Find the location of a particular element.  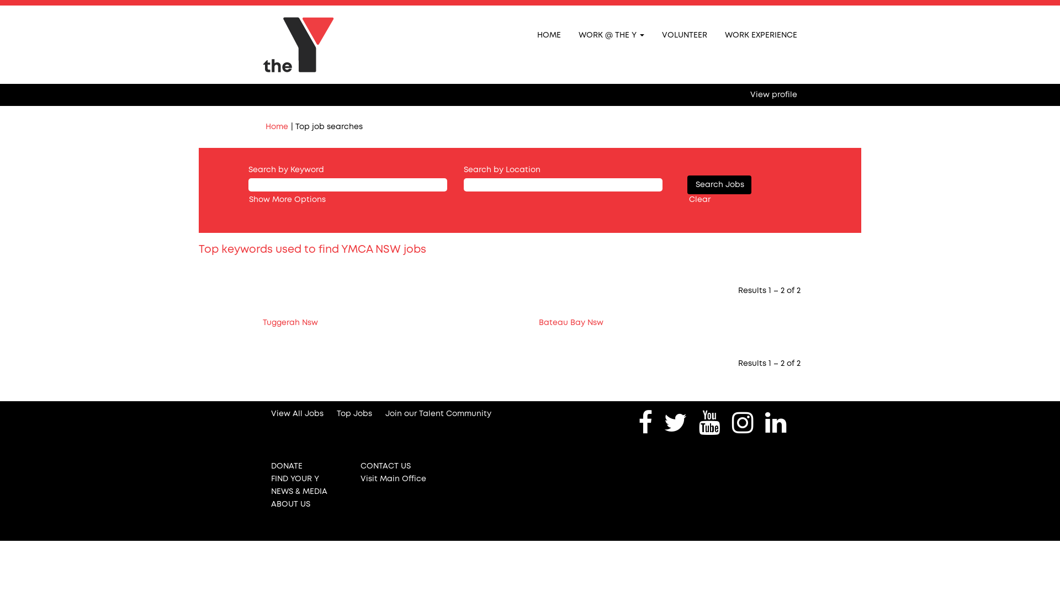

View All Jobs is located at coordinates (297, 414).